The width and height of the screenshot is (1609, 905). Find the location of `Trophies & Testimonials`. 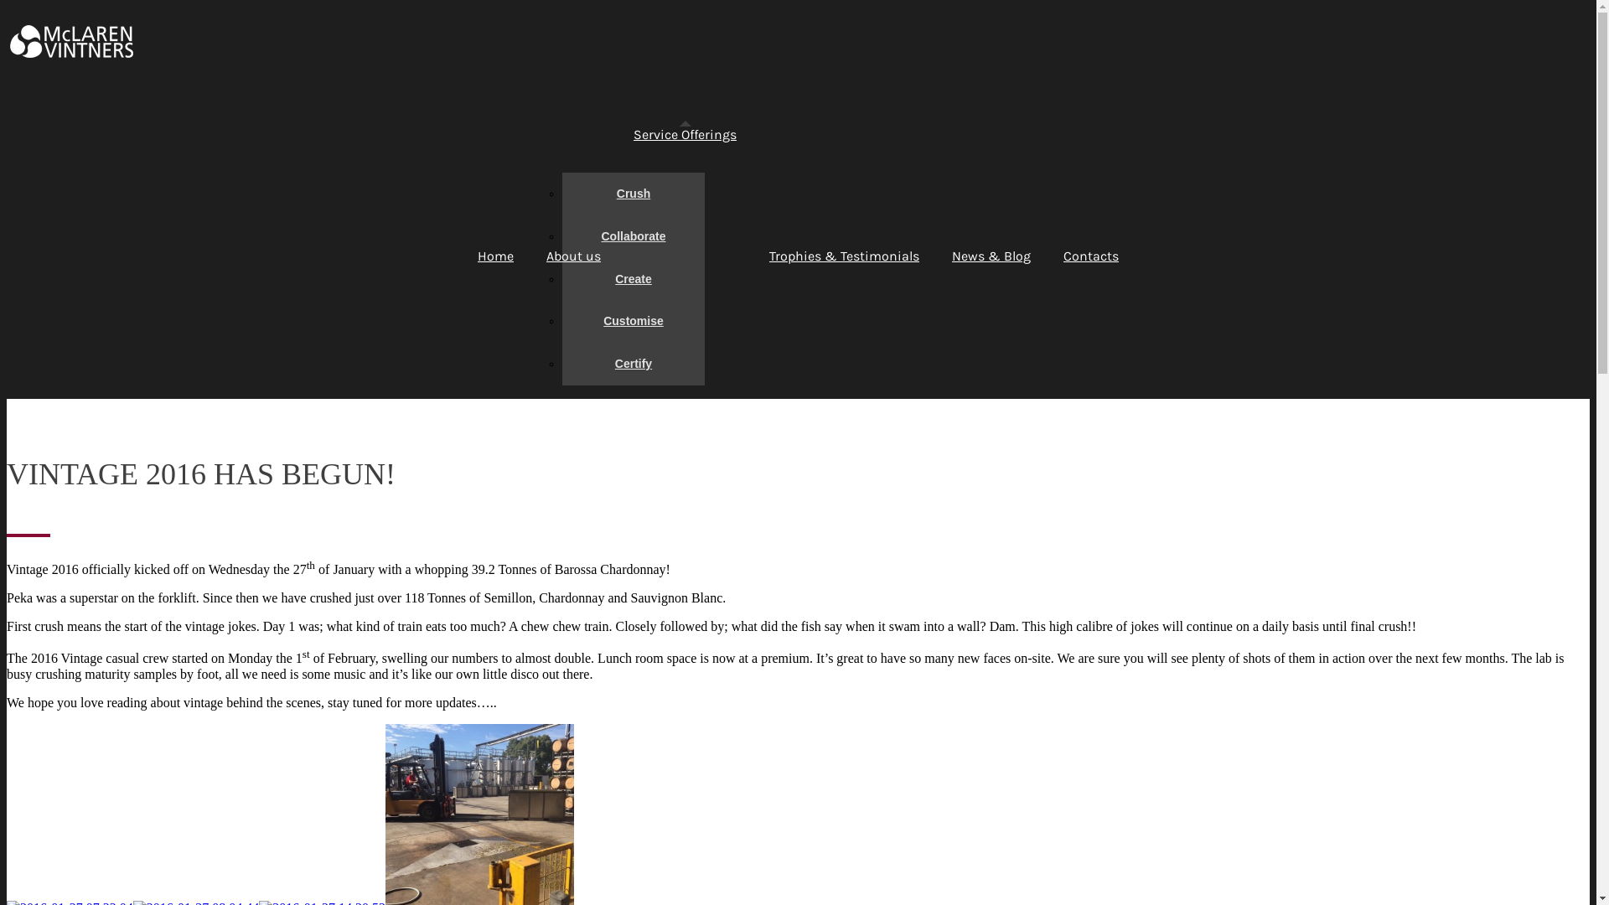

Trophies & Testimonials is located at coordinates (845, 256).